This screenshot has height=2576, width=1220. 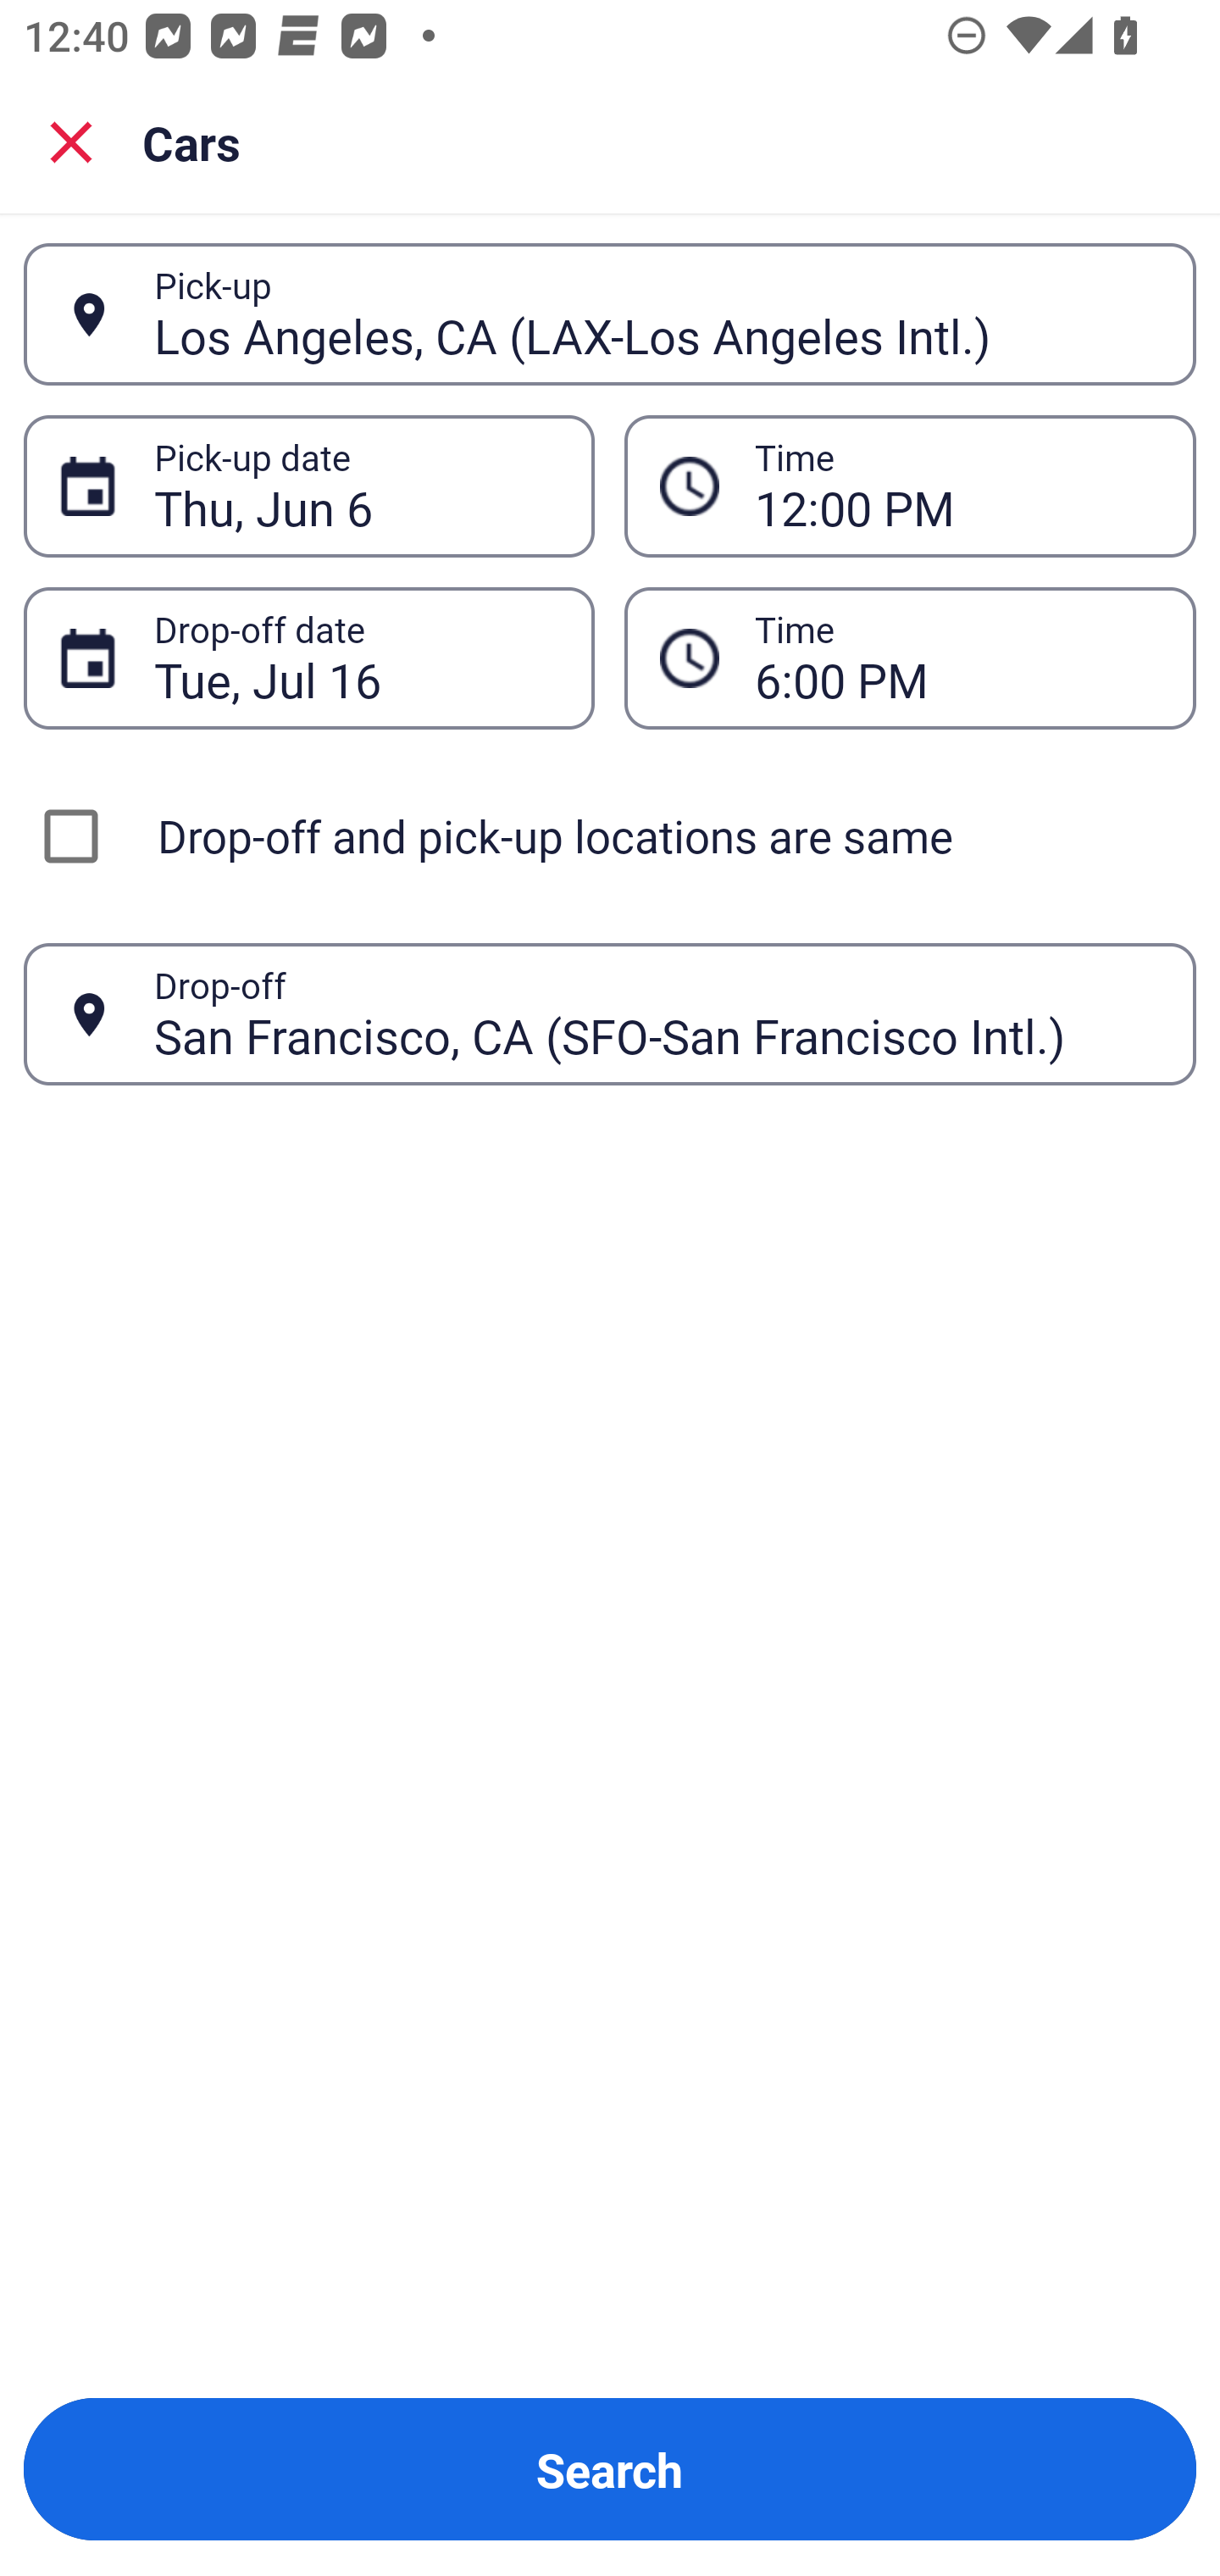 I want to click on 6:00 PM, so click(x=957, y=658).